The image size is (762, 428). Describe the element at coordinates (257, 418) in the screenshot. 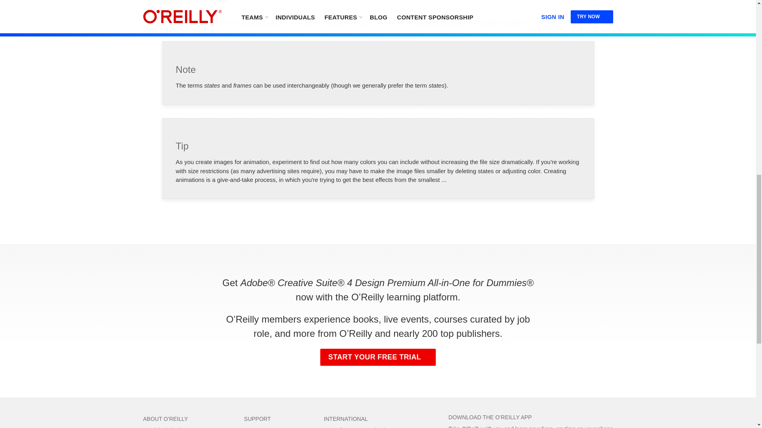

I see `SUPPORT` at that location.